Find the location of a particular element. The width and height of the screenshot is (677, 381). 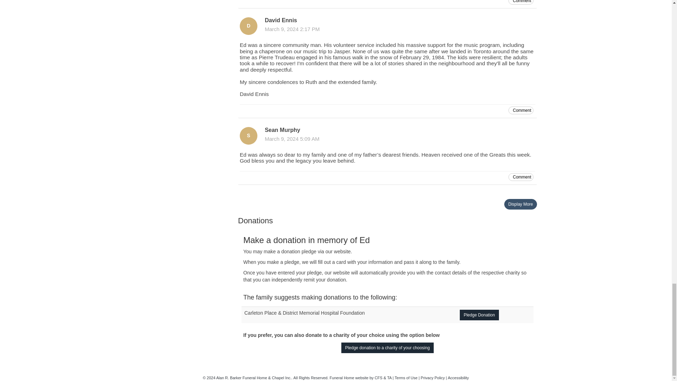

Pledge Donation is located at coordinates (479, 315).